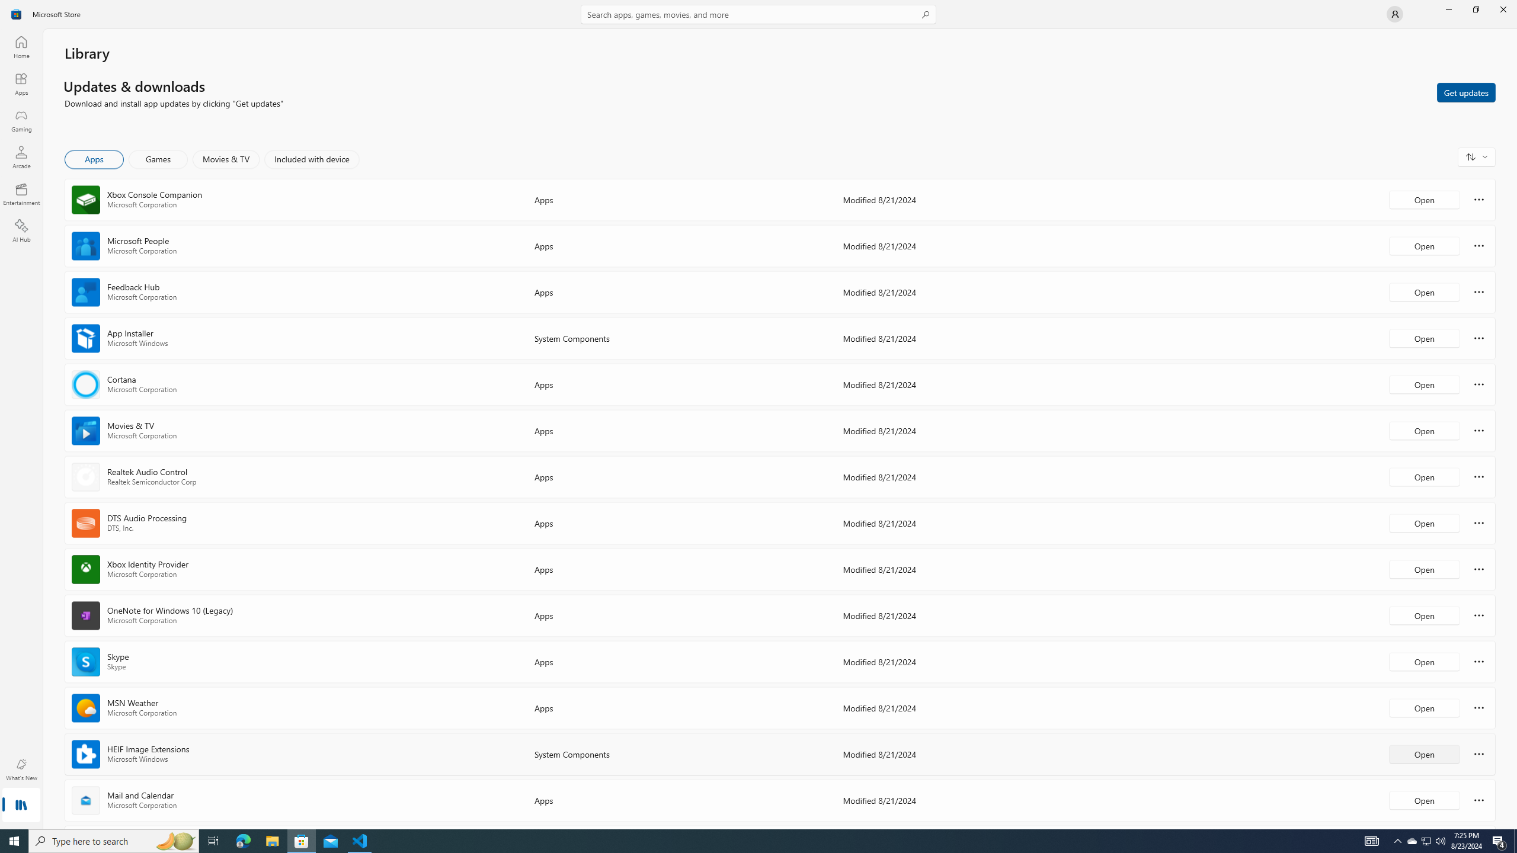  Describe the element at coordinates (226, 159) in the screenshot. I see `Movies & TV` at that location.